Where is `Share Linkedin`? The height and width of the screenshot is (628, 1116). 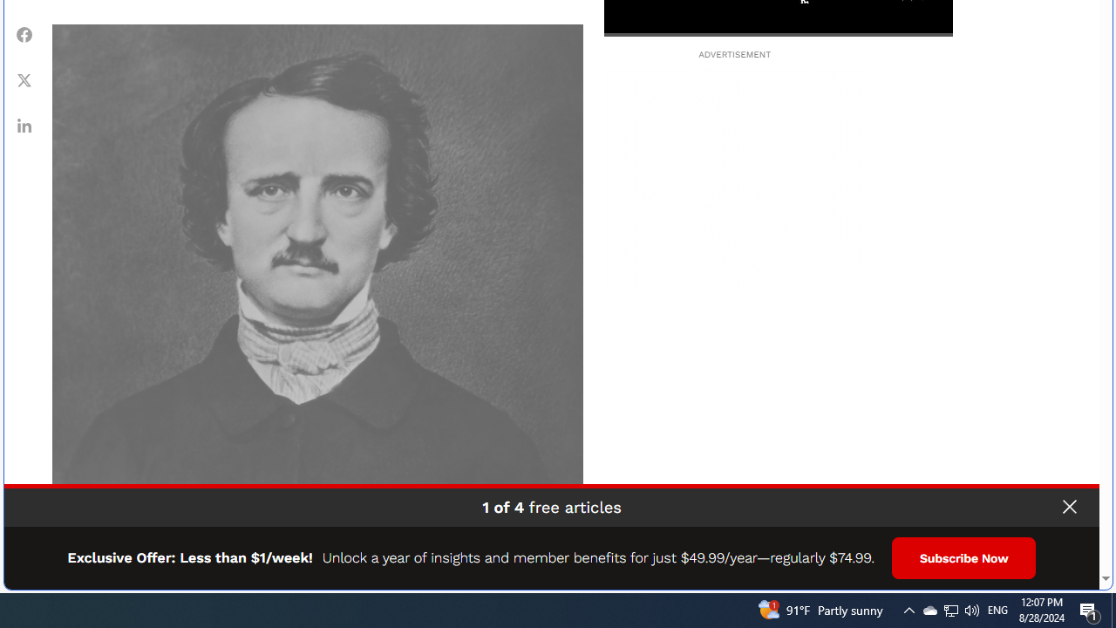
Share Linkedin is located at coordinates (1113, 611).